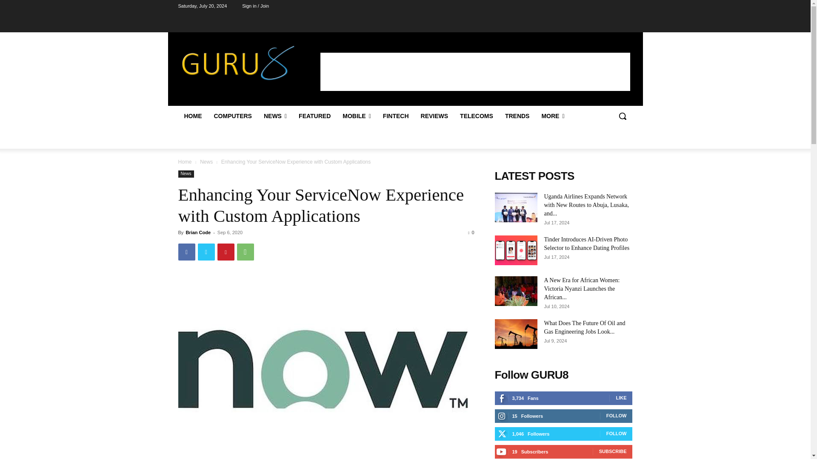 This screenshot has width=817, height=459. Describe the element at coordinates (232, 116) in the screenshot. I see `COMPUTERS` at that location.